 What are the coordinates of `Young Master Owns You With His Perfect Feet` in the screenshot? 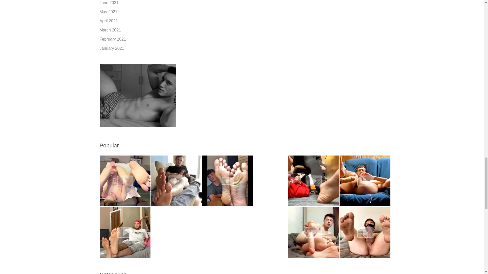 It's located at (228, 181).